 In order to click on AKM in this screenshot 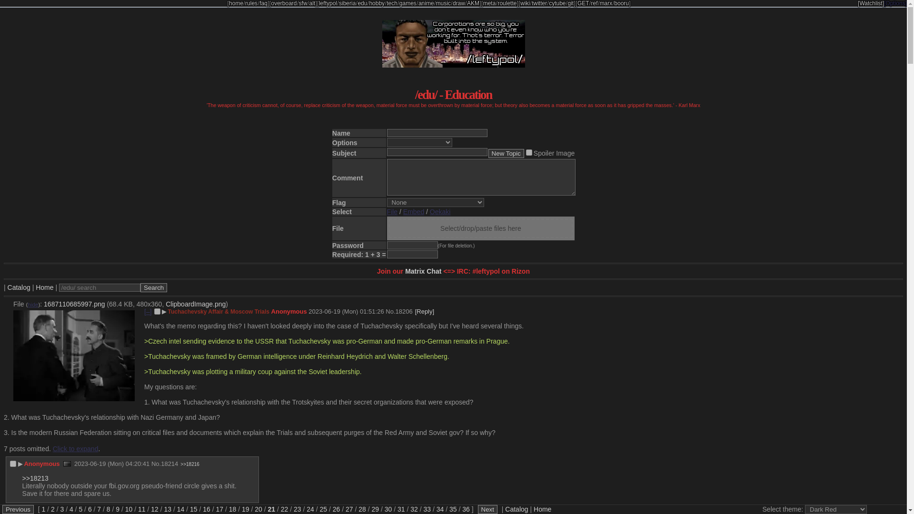, I will do `click(473, 3)`.